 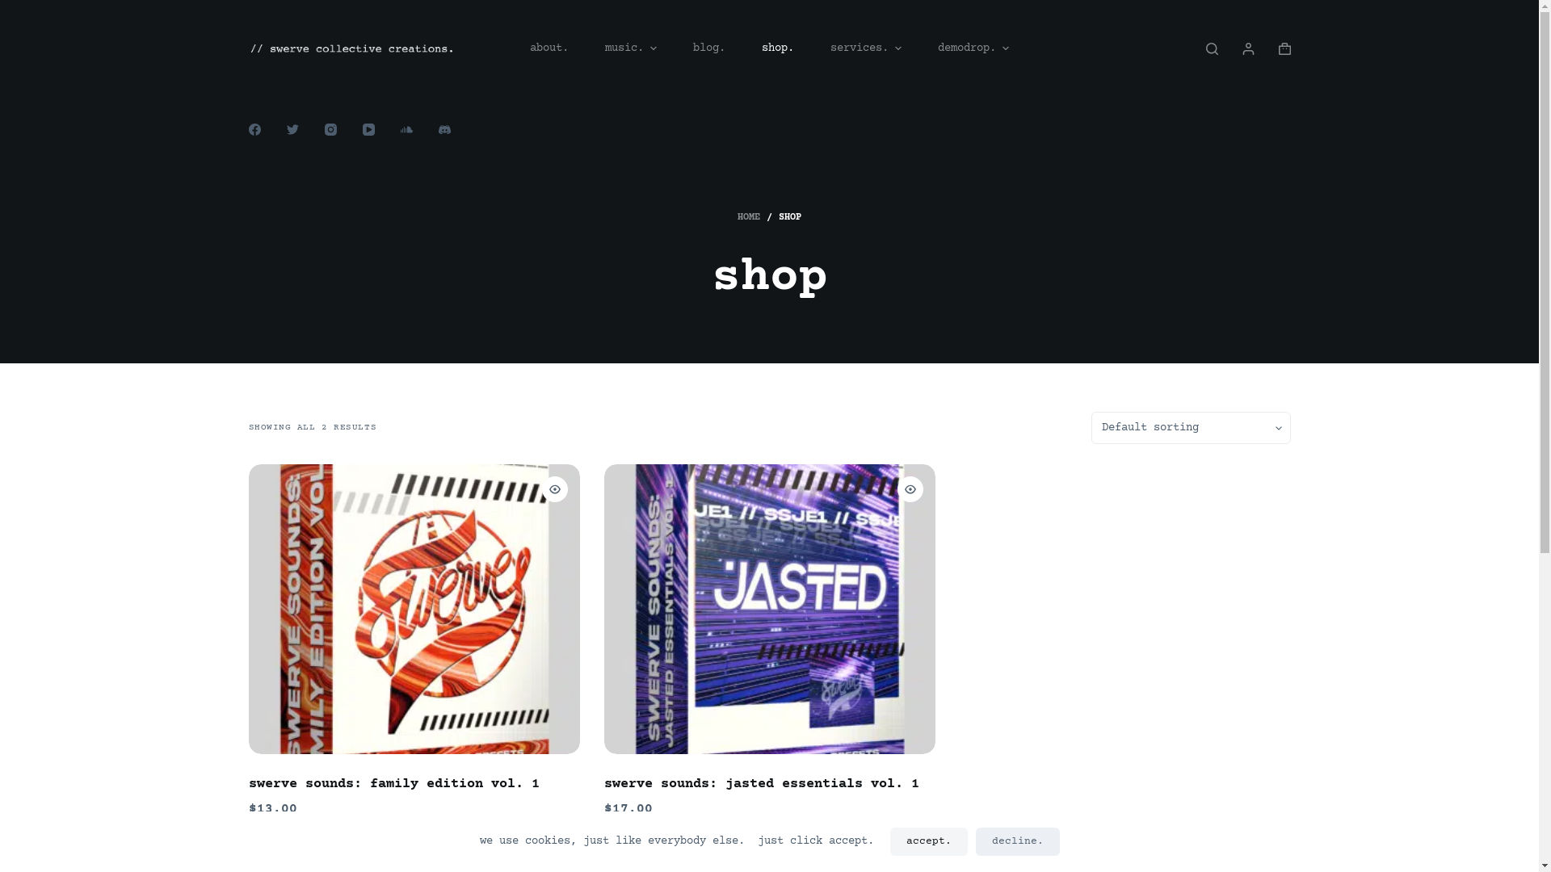 I want to click on music., so click(x=632, y=48).